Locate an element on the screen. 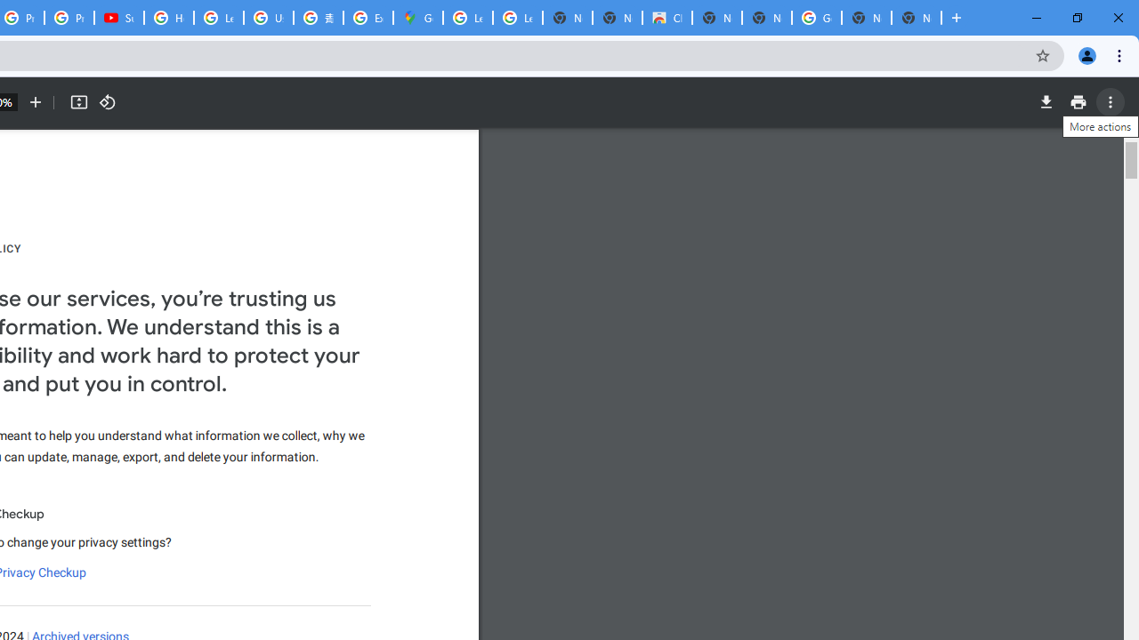  Explore new street-level details - Google Maps Help is located at coordinates (368, 18).